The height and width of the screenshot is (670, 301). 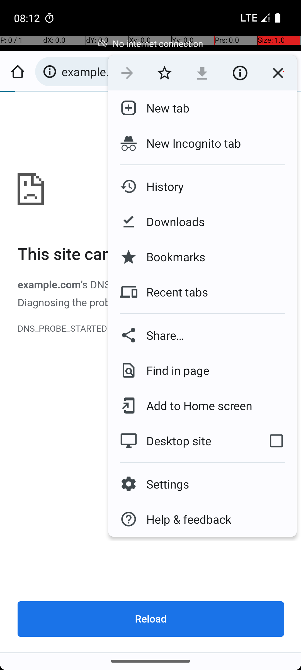 I want to click on Bookmarks, so click(x=171, y=257).